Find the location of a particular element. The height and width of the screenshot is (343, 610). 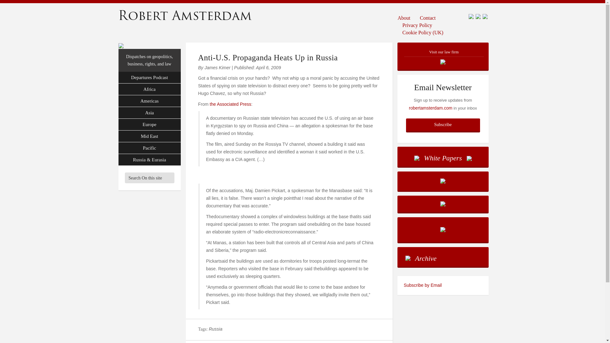

Contact is located at coordinates (428, 18).